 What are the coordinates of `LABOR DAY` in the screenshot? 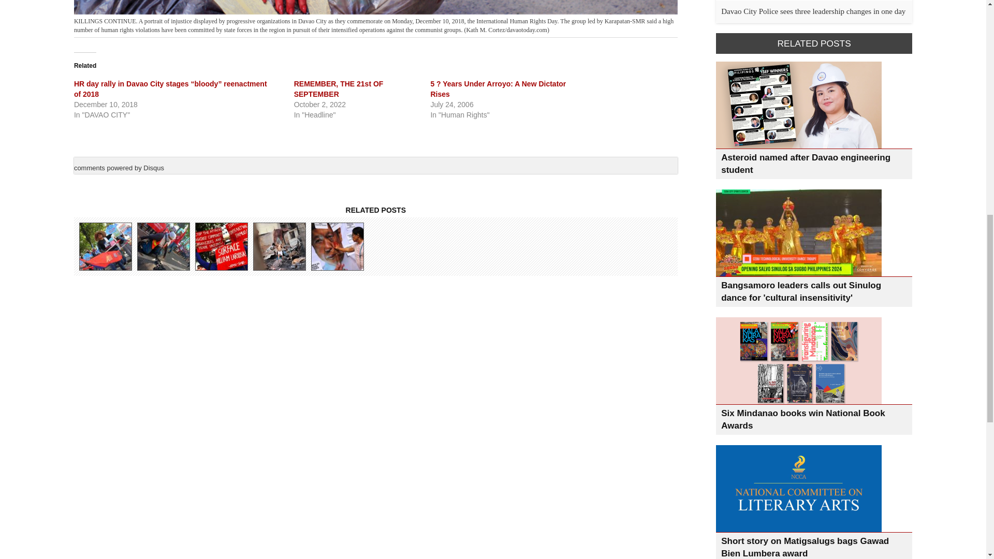 It's located at (221, 246).